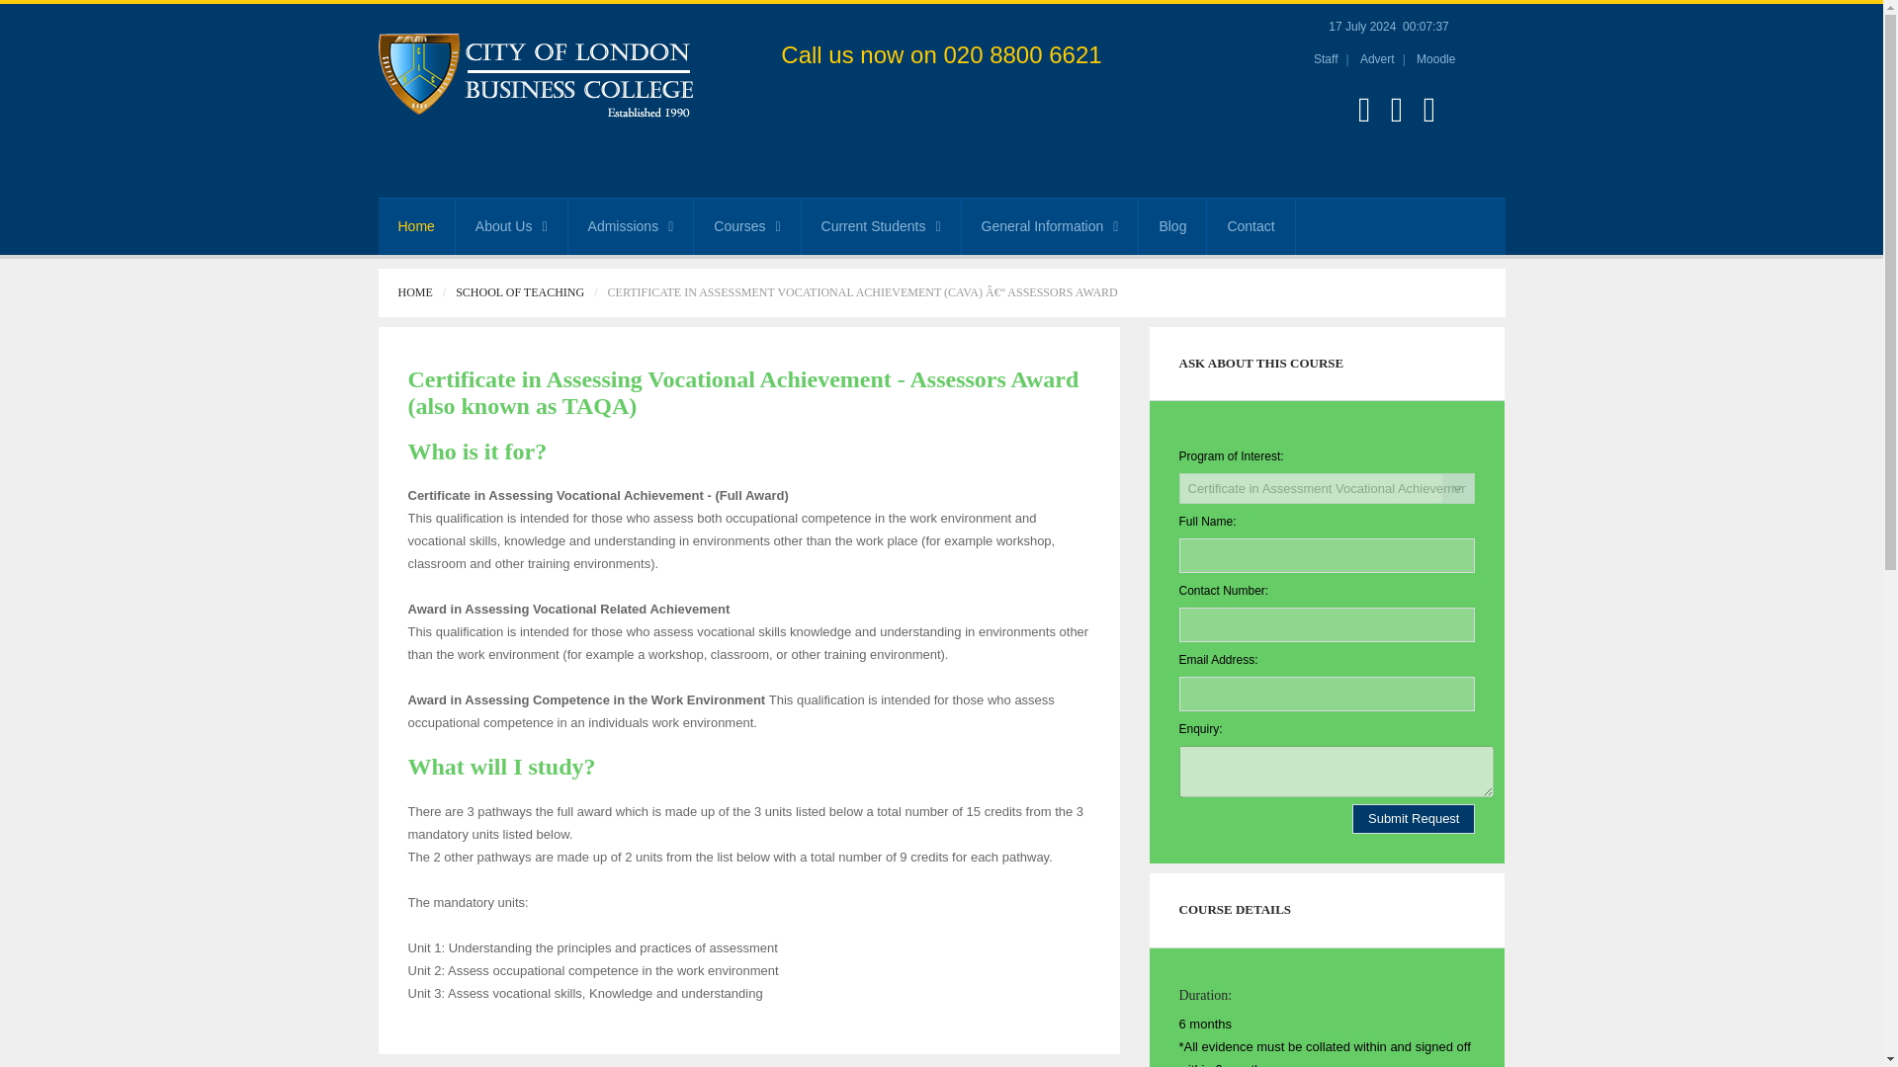  Describe the element at coordinates (1414, 818) in the screenshot. I see `Submit Request` at that location.